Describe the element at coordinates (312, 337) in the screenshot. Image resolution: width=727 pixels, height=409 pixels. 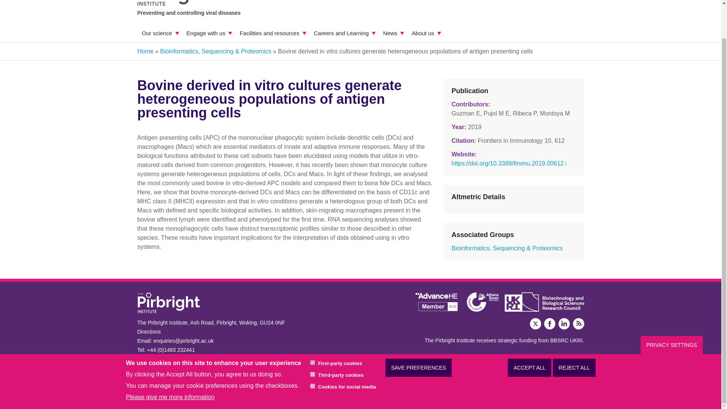
I see `external` at that location.